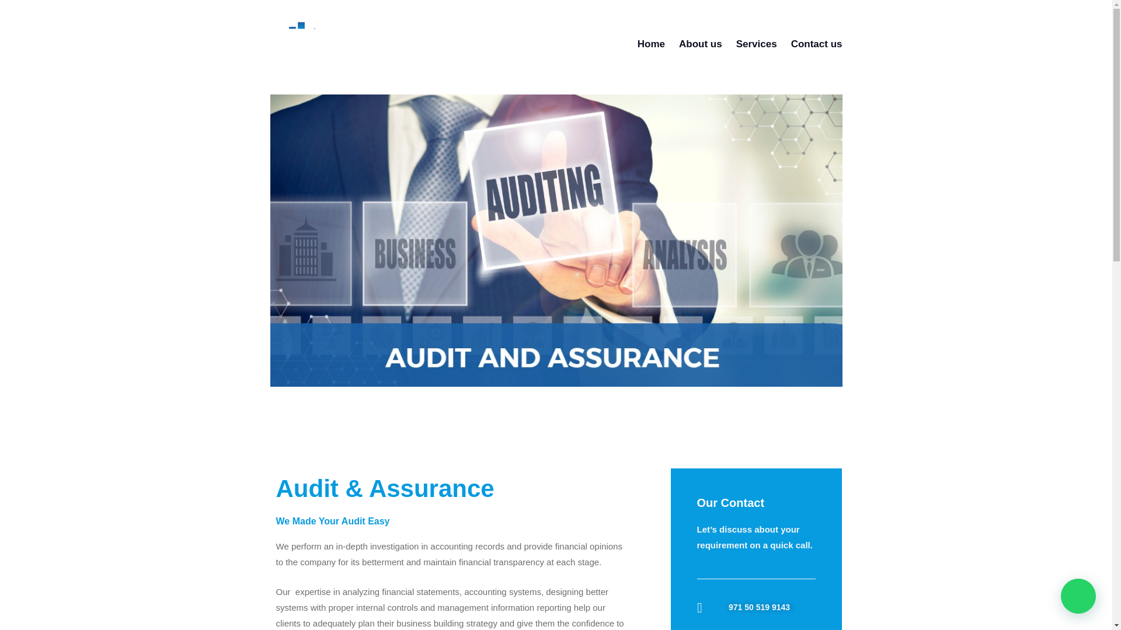 The image size is (1121, 630). What do you see at coordinates (817, 44) in the screenshot?
I see `Contact us` at bounding box center [817, 44].